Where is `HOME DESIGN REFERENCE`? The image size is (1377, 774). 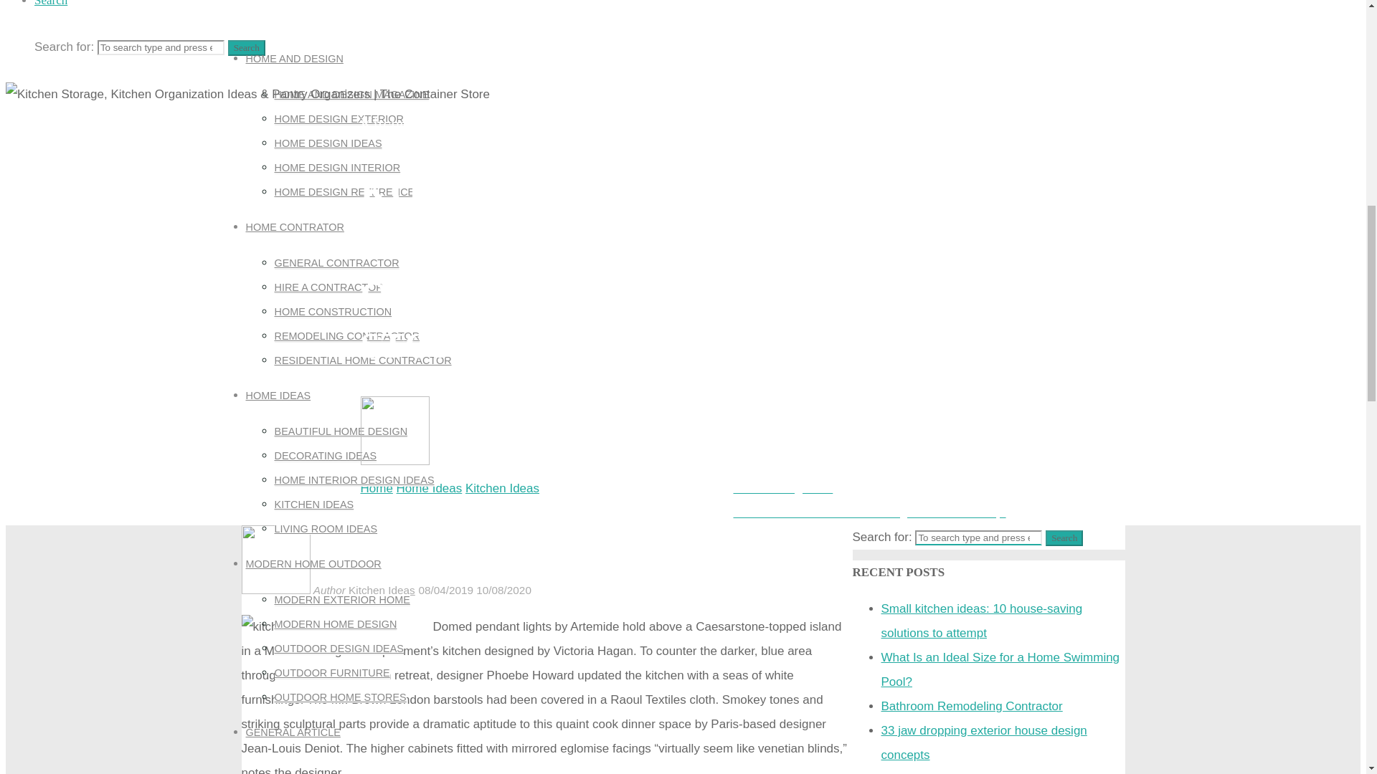 HOME DESIGN REFERENCE is located at coordinates (344, 192).